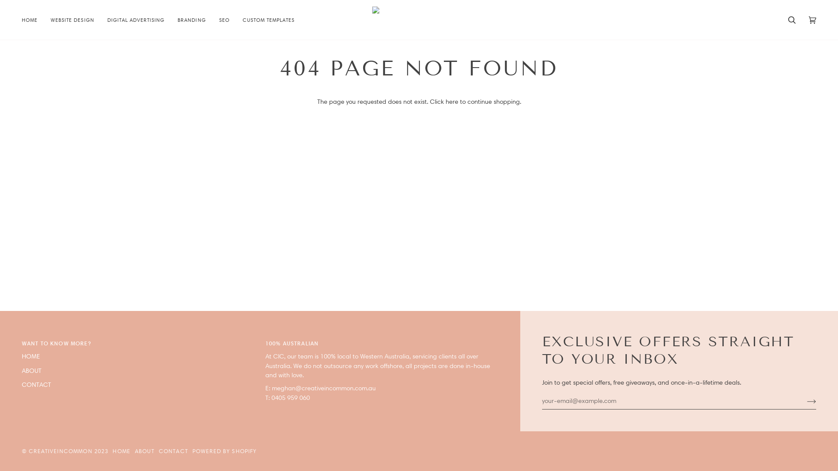 The height and width of the screenshot is (471, 838). Describe the element at coordinates (31, 356) in the screenshot. I see `HOME` at that location.